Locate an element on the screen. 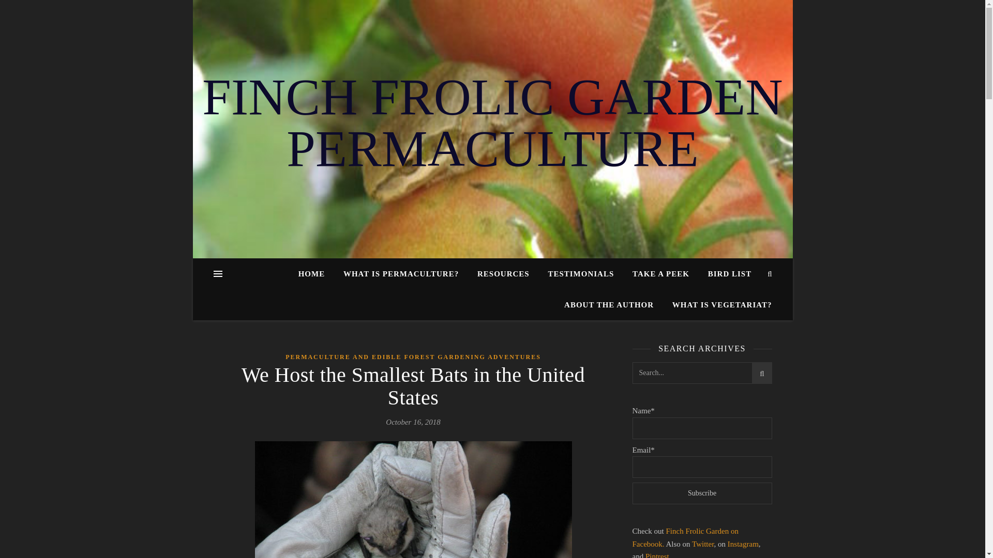 This screenshot has width=993, height=558. PERMACULTURE AND EDIBLE FOREST GARDENING ADVENTURES is located at coordinates (413, 358).